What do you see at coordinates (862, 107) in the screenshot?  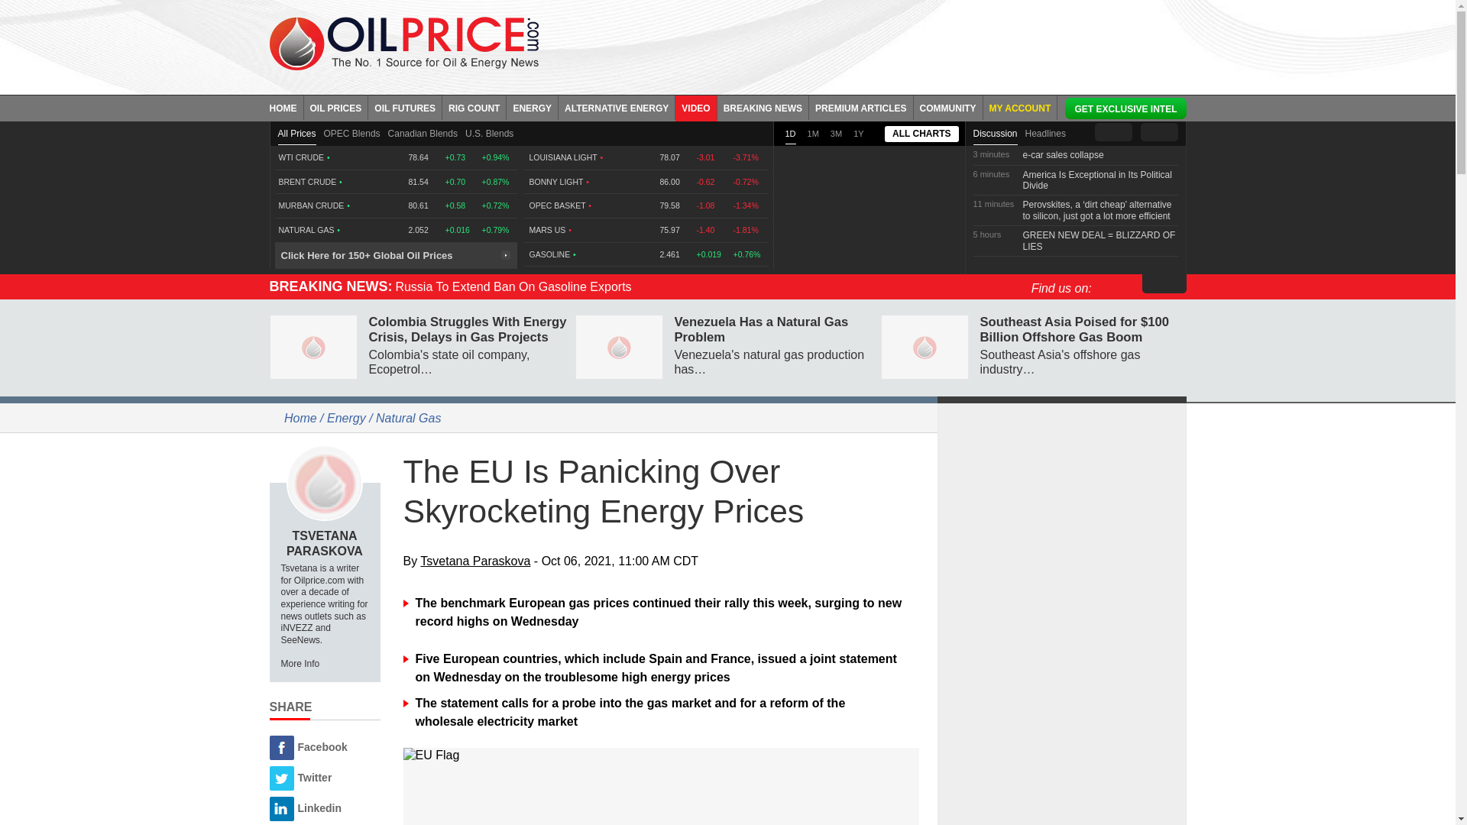 I see `PREMIUM ARTICLES` at bounding box center [862, 107].